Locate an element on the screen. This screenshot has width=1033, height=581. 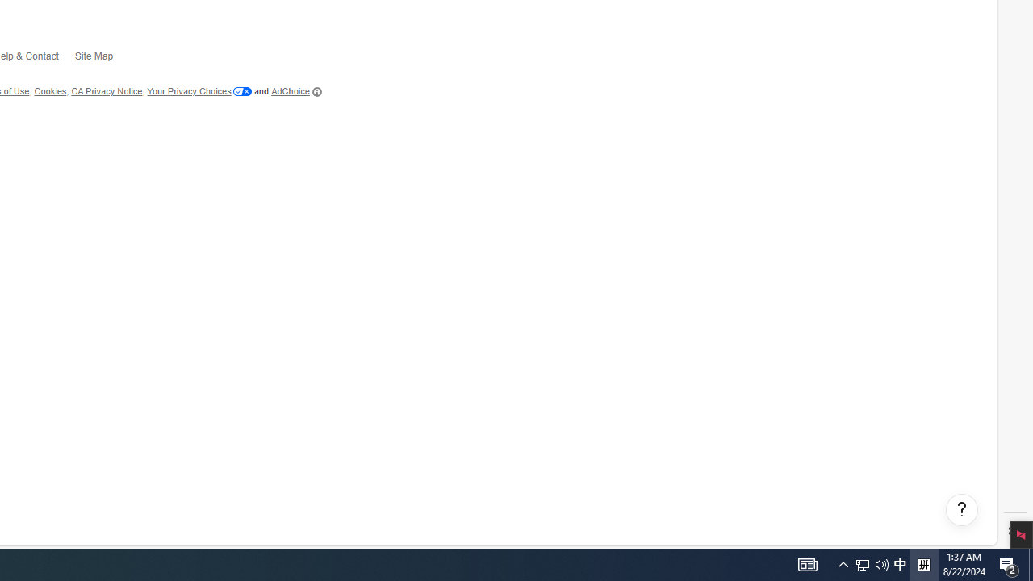
CA Privacy Notice is located at coordinates (107, 91).